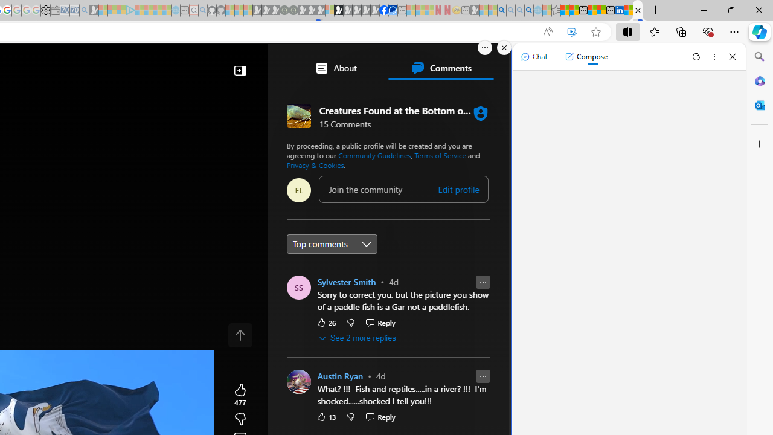 Image resolution: width=773 pixels, height=435 pixels. Describe the element at coordinates (574, 11) in the screenshot. I see `Aberdeen, Hong Kong SAR weather forecast | Microsoft Weather` at that location.